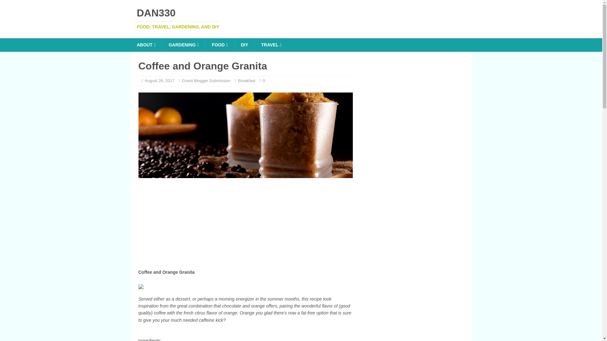  What do you see at coordinates (271, 45) in the screenshot?
I see `TRAVEL` at bounding box center [271, 45].